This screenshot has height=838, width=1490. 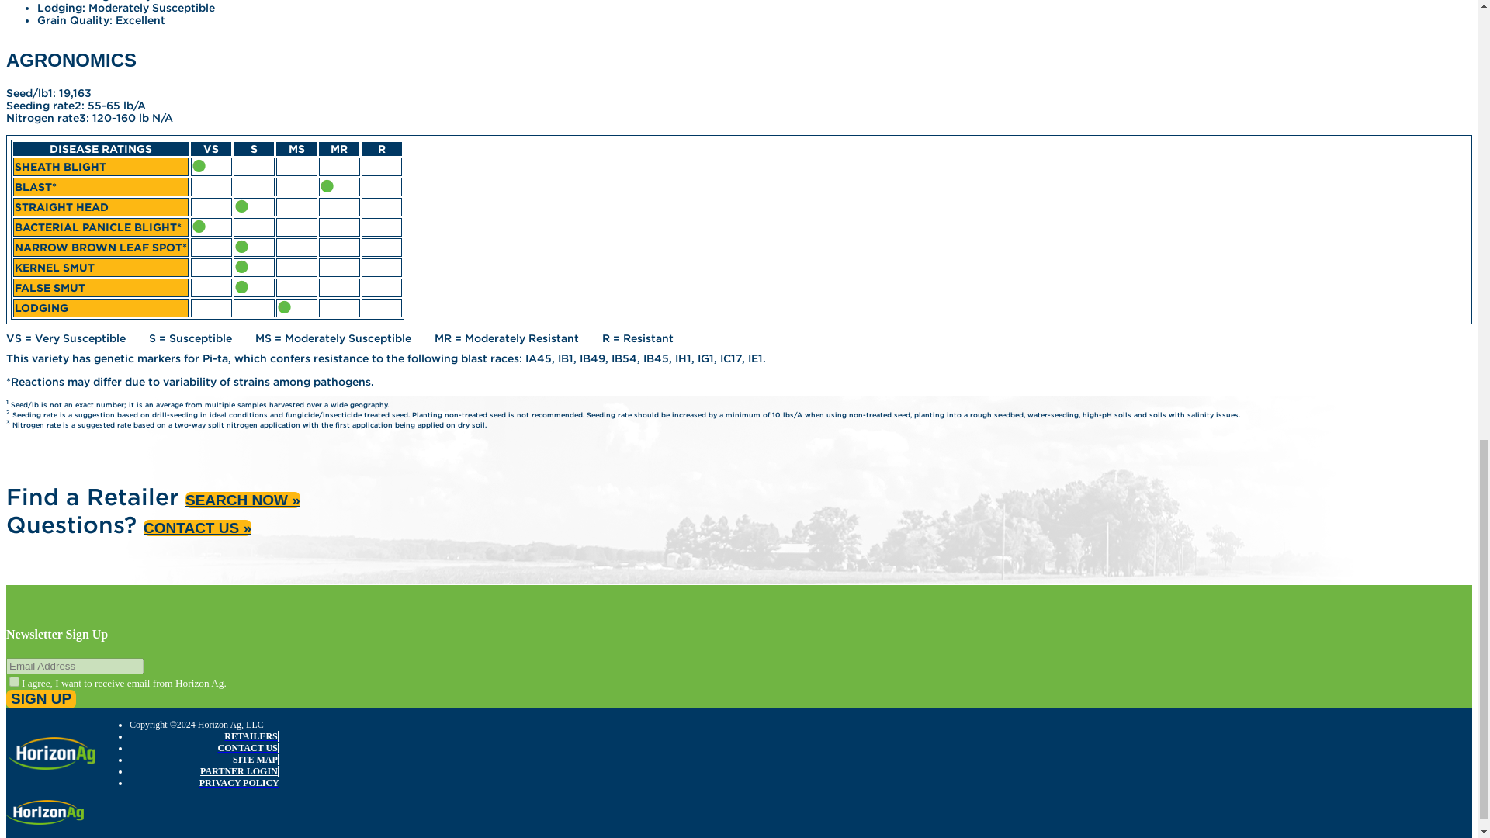 What do you see at coordinates (239, 783) in the screenshot?
I see `PRIVACY POLICY` at bounding box center [239, 783].